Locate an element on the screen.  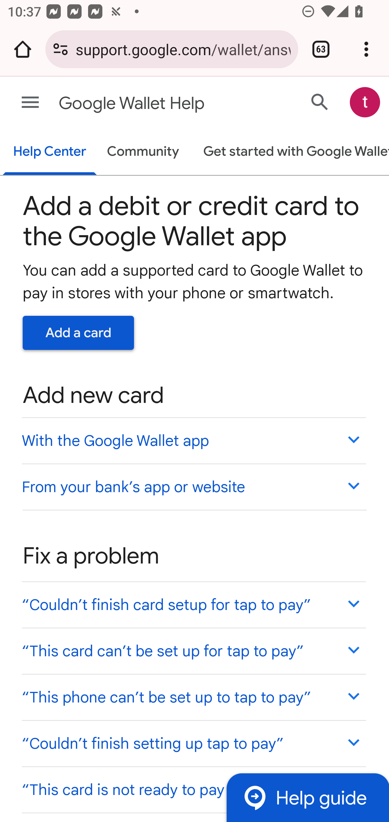
Open the home page is located at coordinates (23, 49).